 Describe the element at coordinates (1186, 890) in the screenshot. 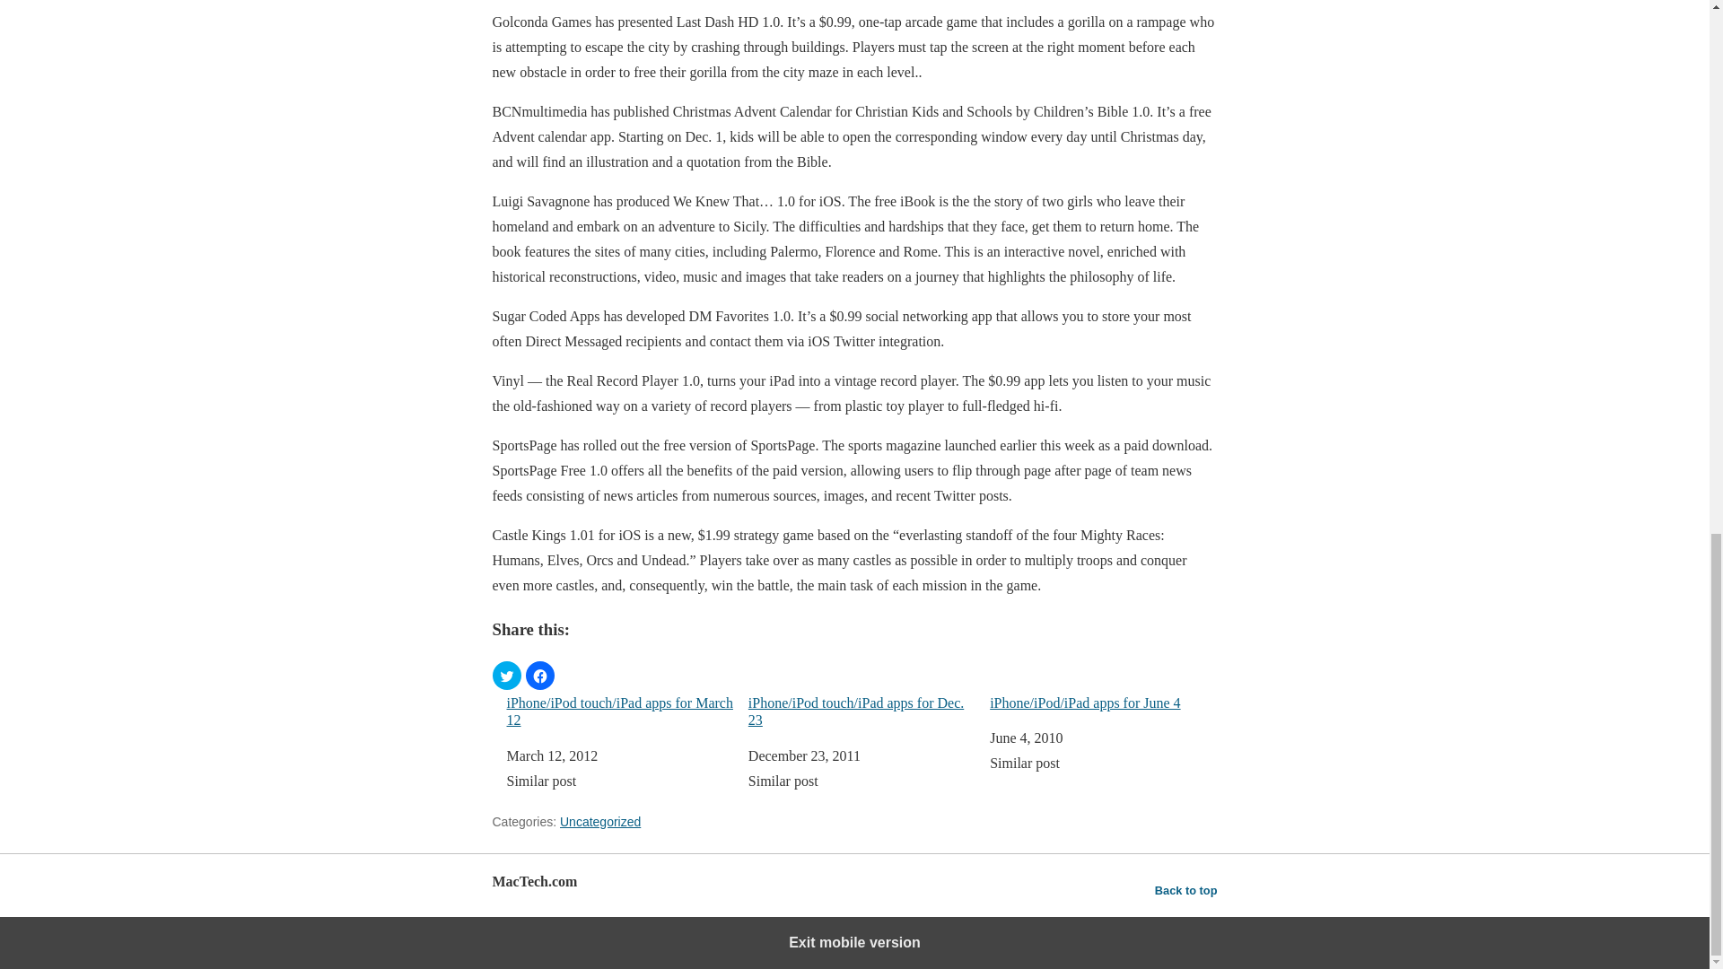

I see `Back to top` at that location.